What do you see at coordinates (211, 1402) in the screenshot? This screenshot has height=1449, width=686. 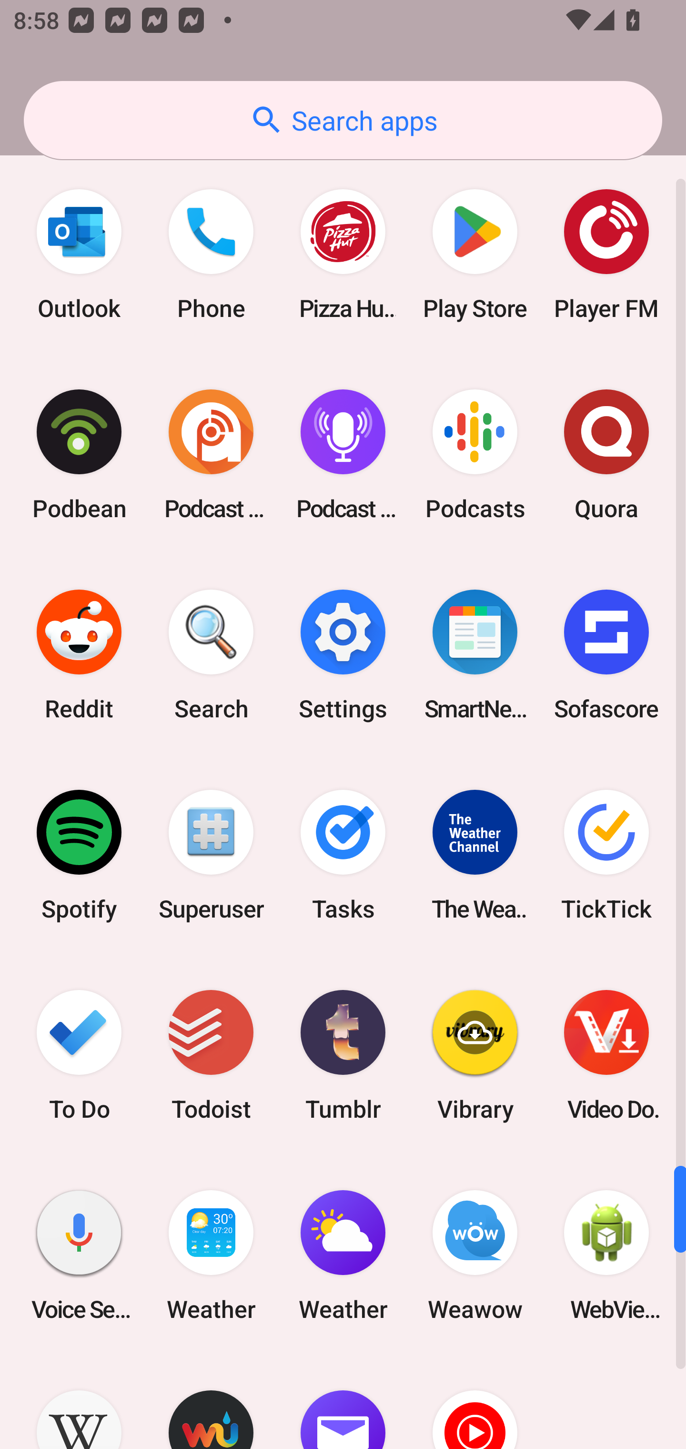 I see `Wunderground` at bounding box center [211, 1402].